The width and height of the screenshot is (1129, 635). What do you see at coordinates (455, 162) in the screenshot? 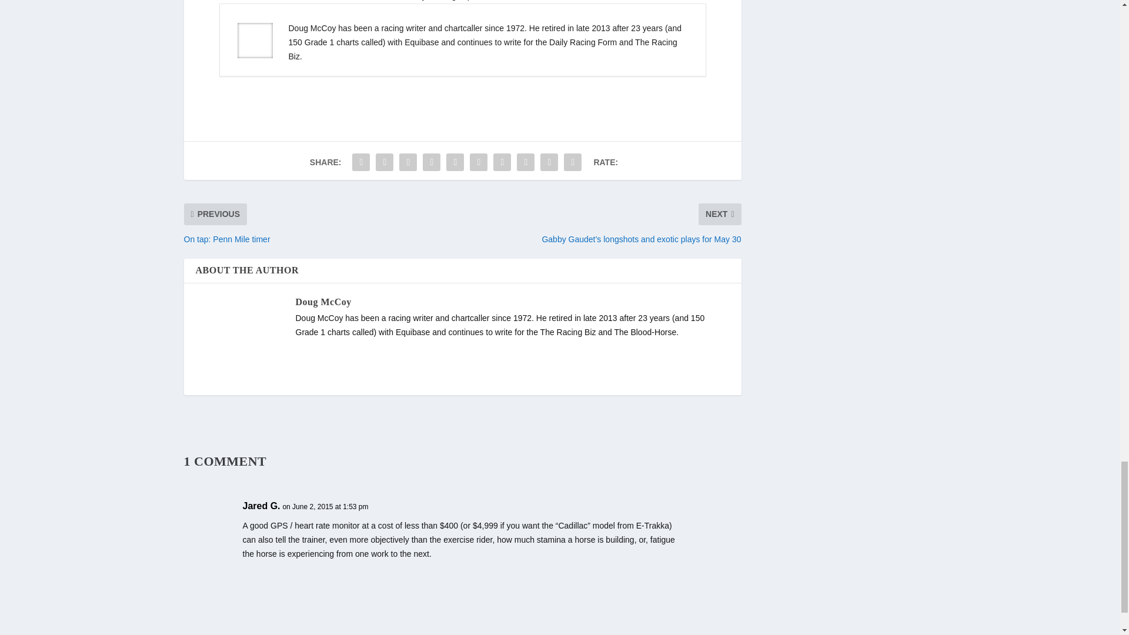
I see `Share "Turning babies into runners" via Pinterest` at bounding box center [455, 162].